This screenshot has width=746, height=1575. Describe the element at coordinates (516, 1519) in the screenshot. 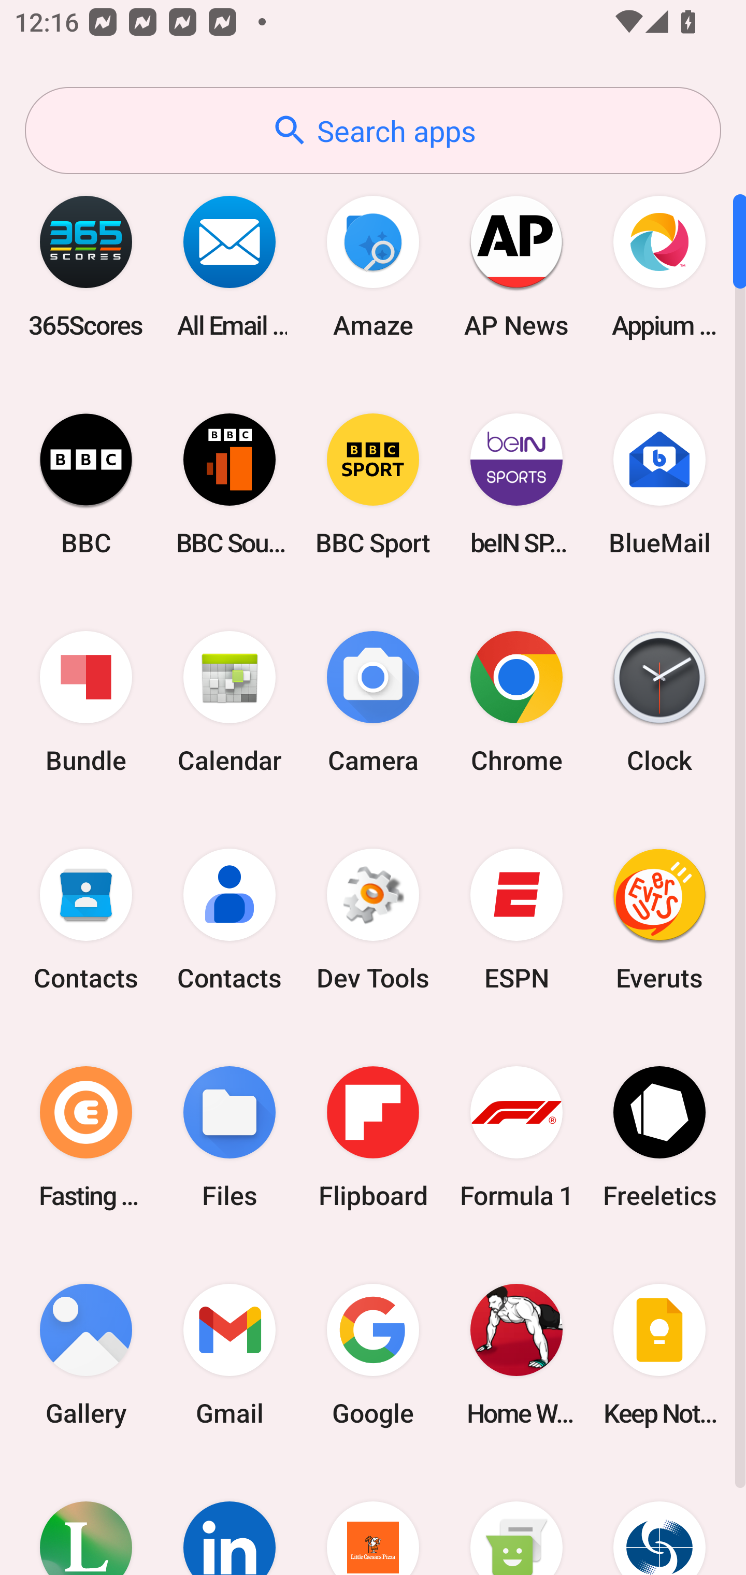

I see `Messaging` at that location.